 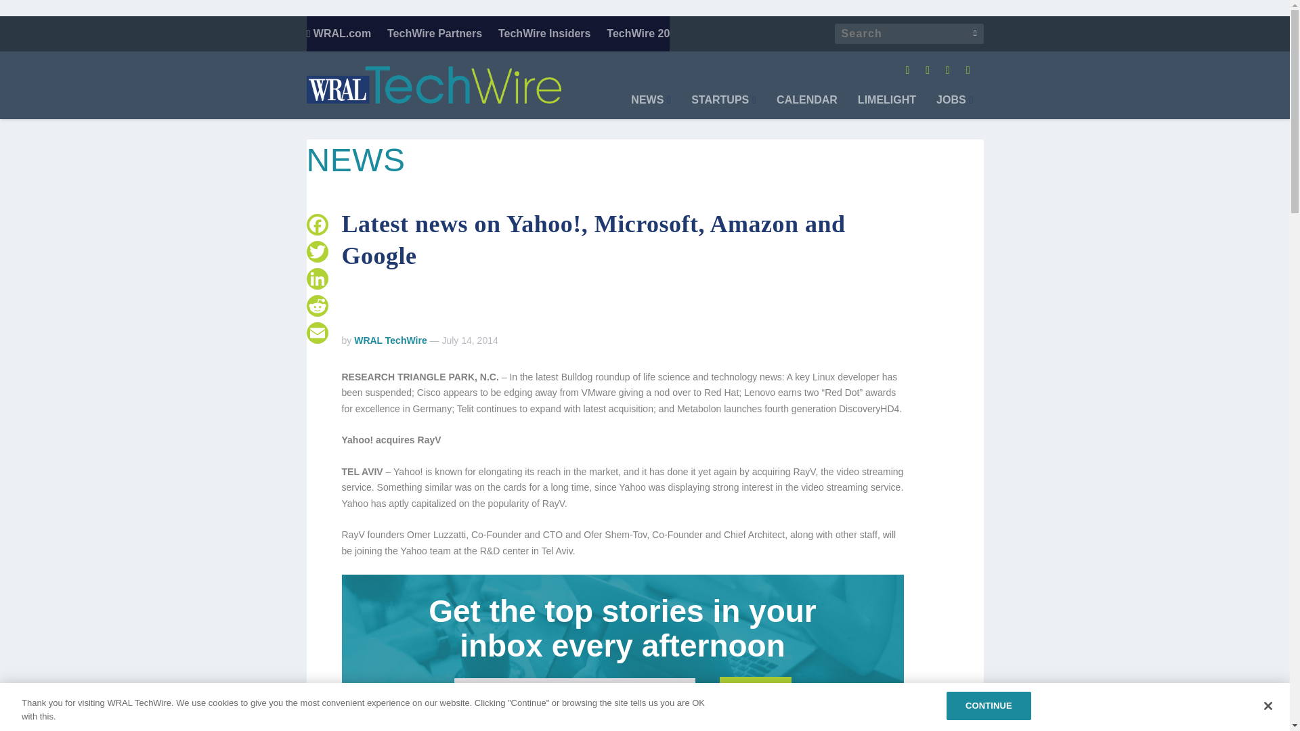 What do you see at coordinates (954, 107) in the screenshot?
I see `JOBS` at bounding box center [954, 107].